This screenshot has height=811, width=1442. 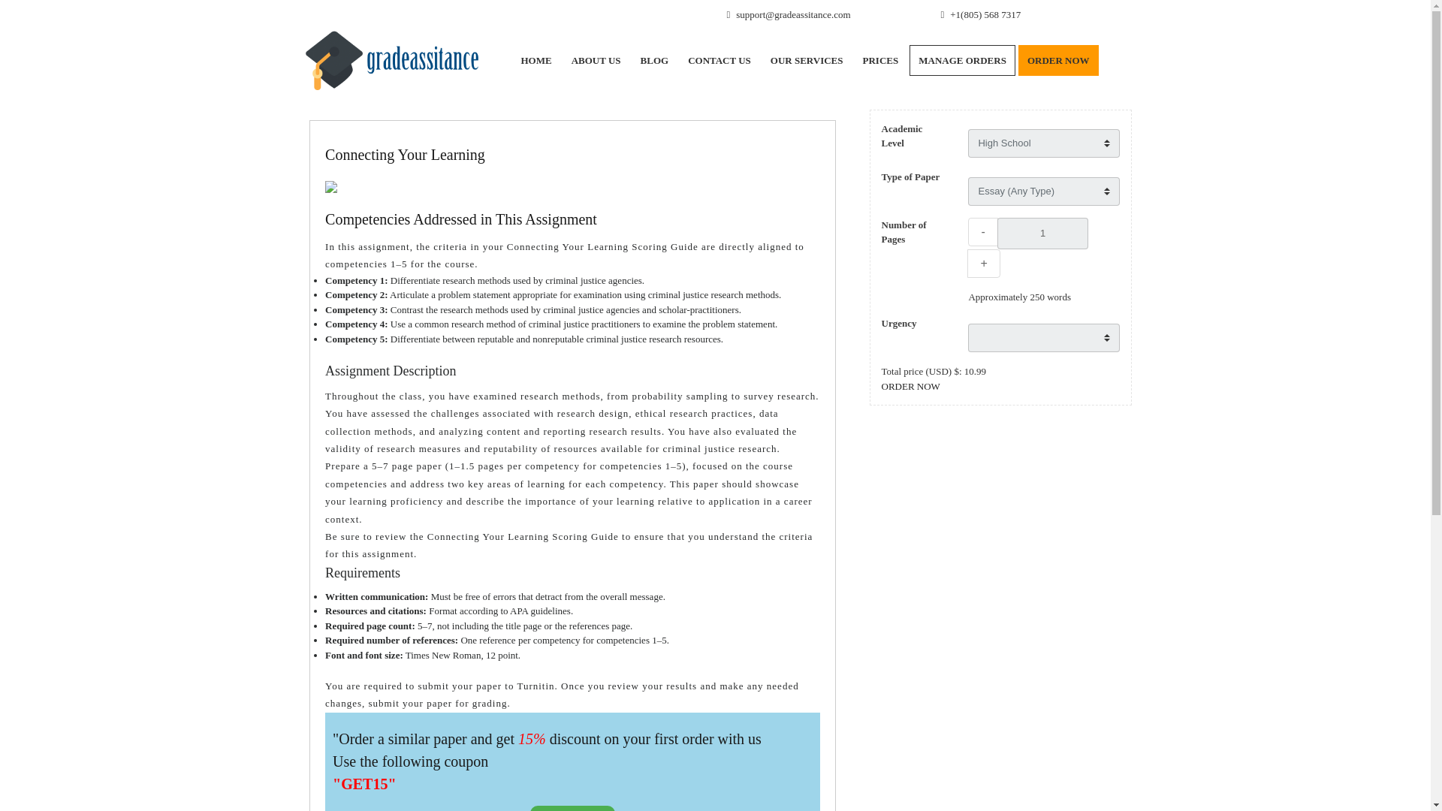 I want to click on BLOG, so click(x=655, y=60).